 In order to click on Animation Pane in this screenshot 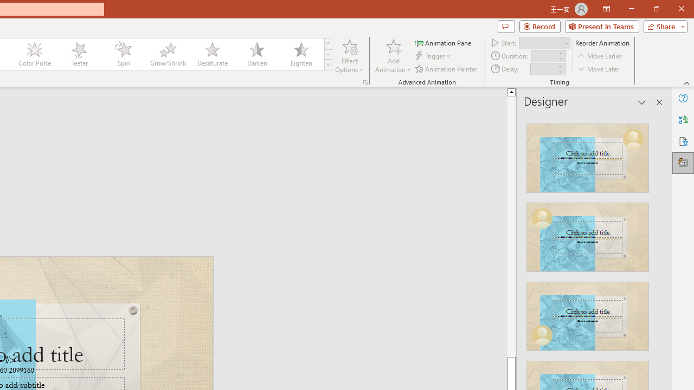, I will do `click(444, 42)`.